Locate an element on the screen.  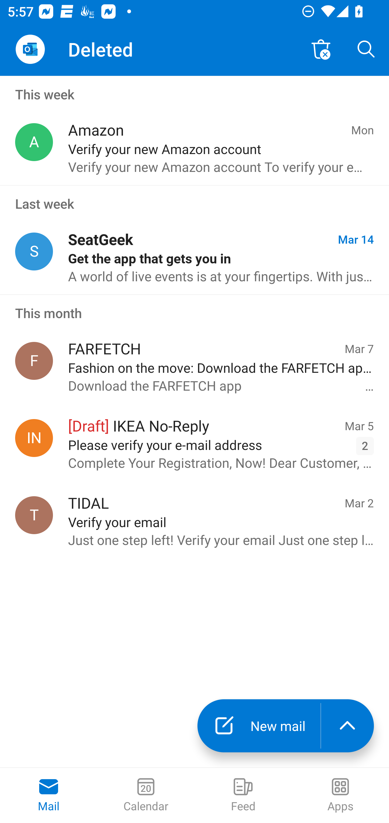
Apps is located at coordinates (340, 795).